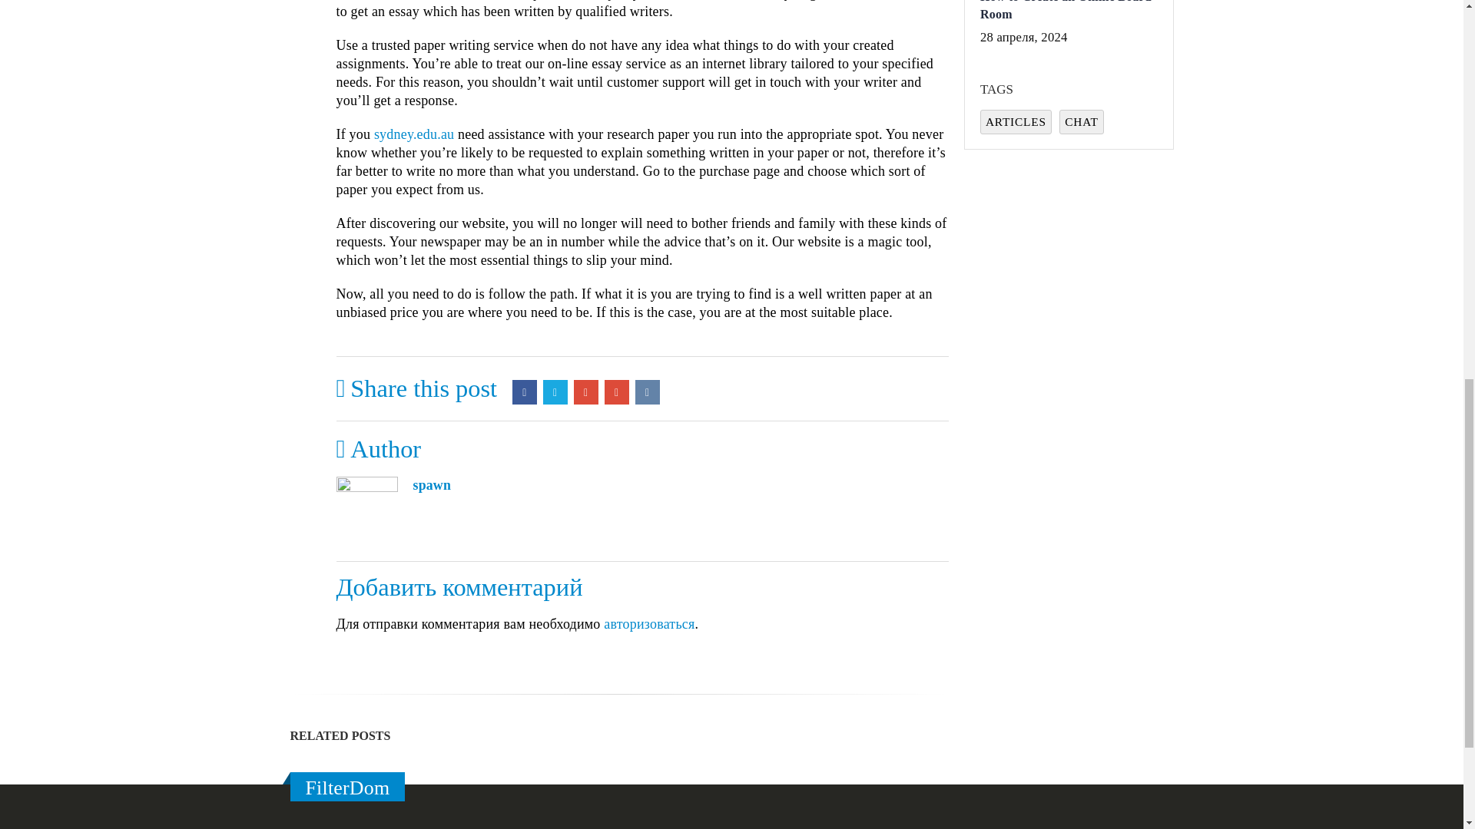  Describe the element at coordinates (414, 88) in the screenshot. I see `sydney.edu.au` at that location.